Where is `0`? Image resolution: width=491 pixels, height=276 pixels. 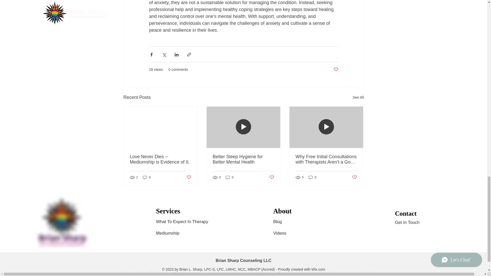 0 is located at coordinates (147, 177).